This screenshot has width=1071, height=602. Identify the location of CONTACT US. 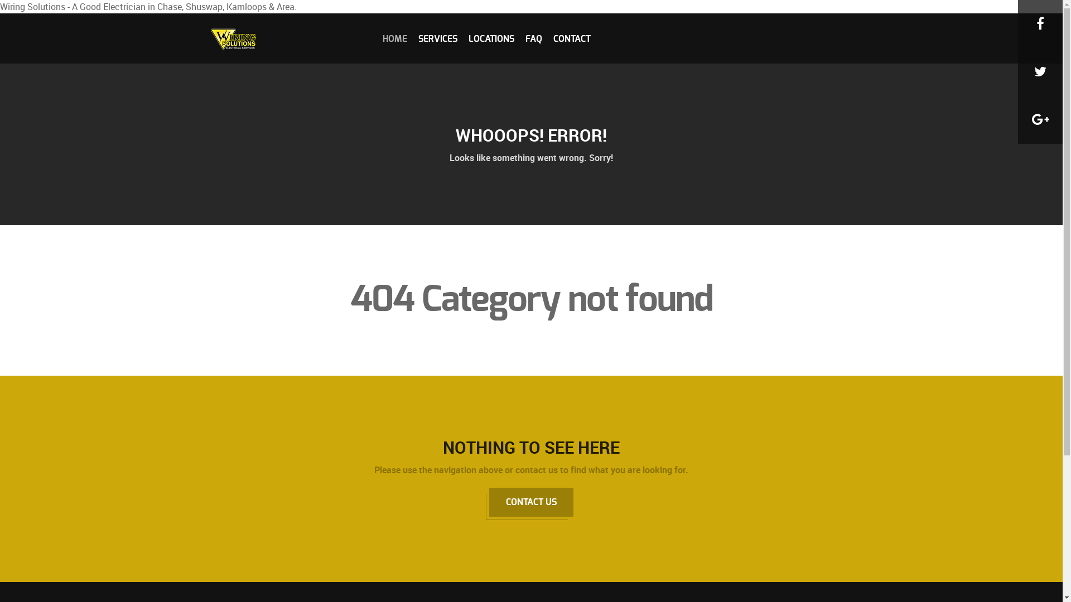
(531, 502).